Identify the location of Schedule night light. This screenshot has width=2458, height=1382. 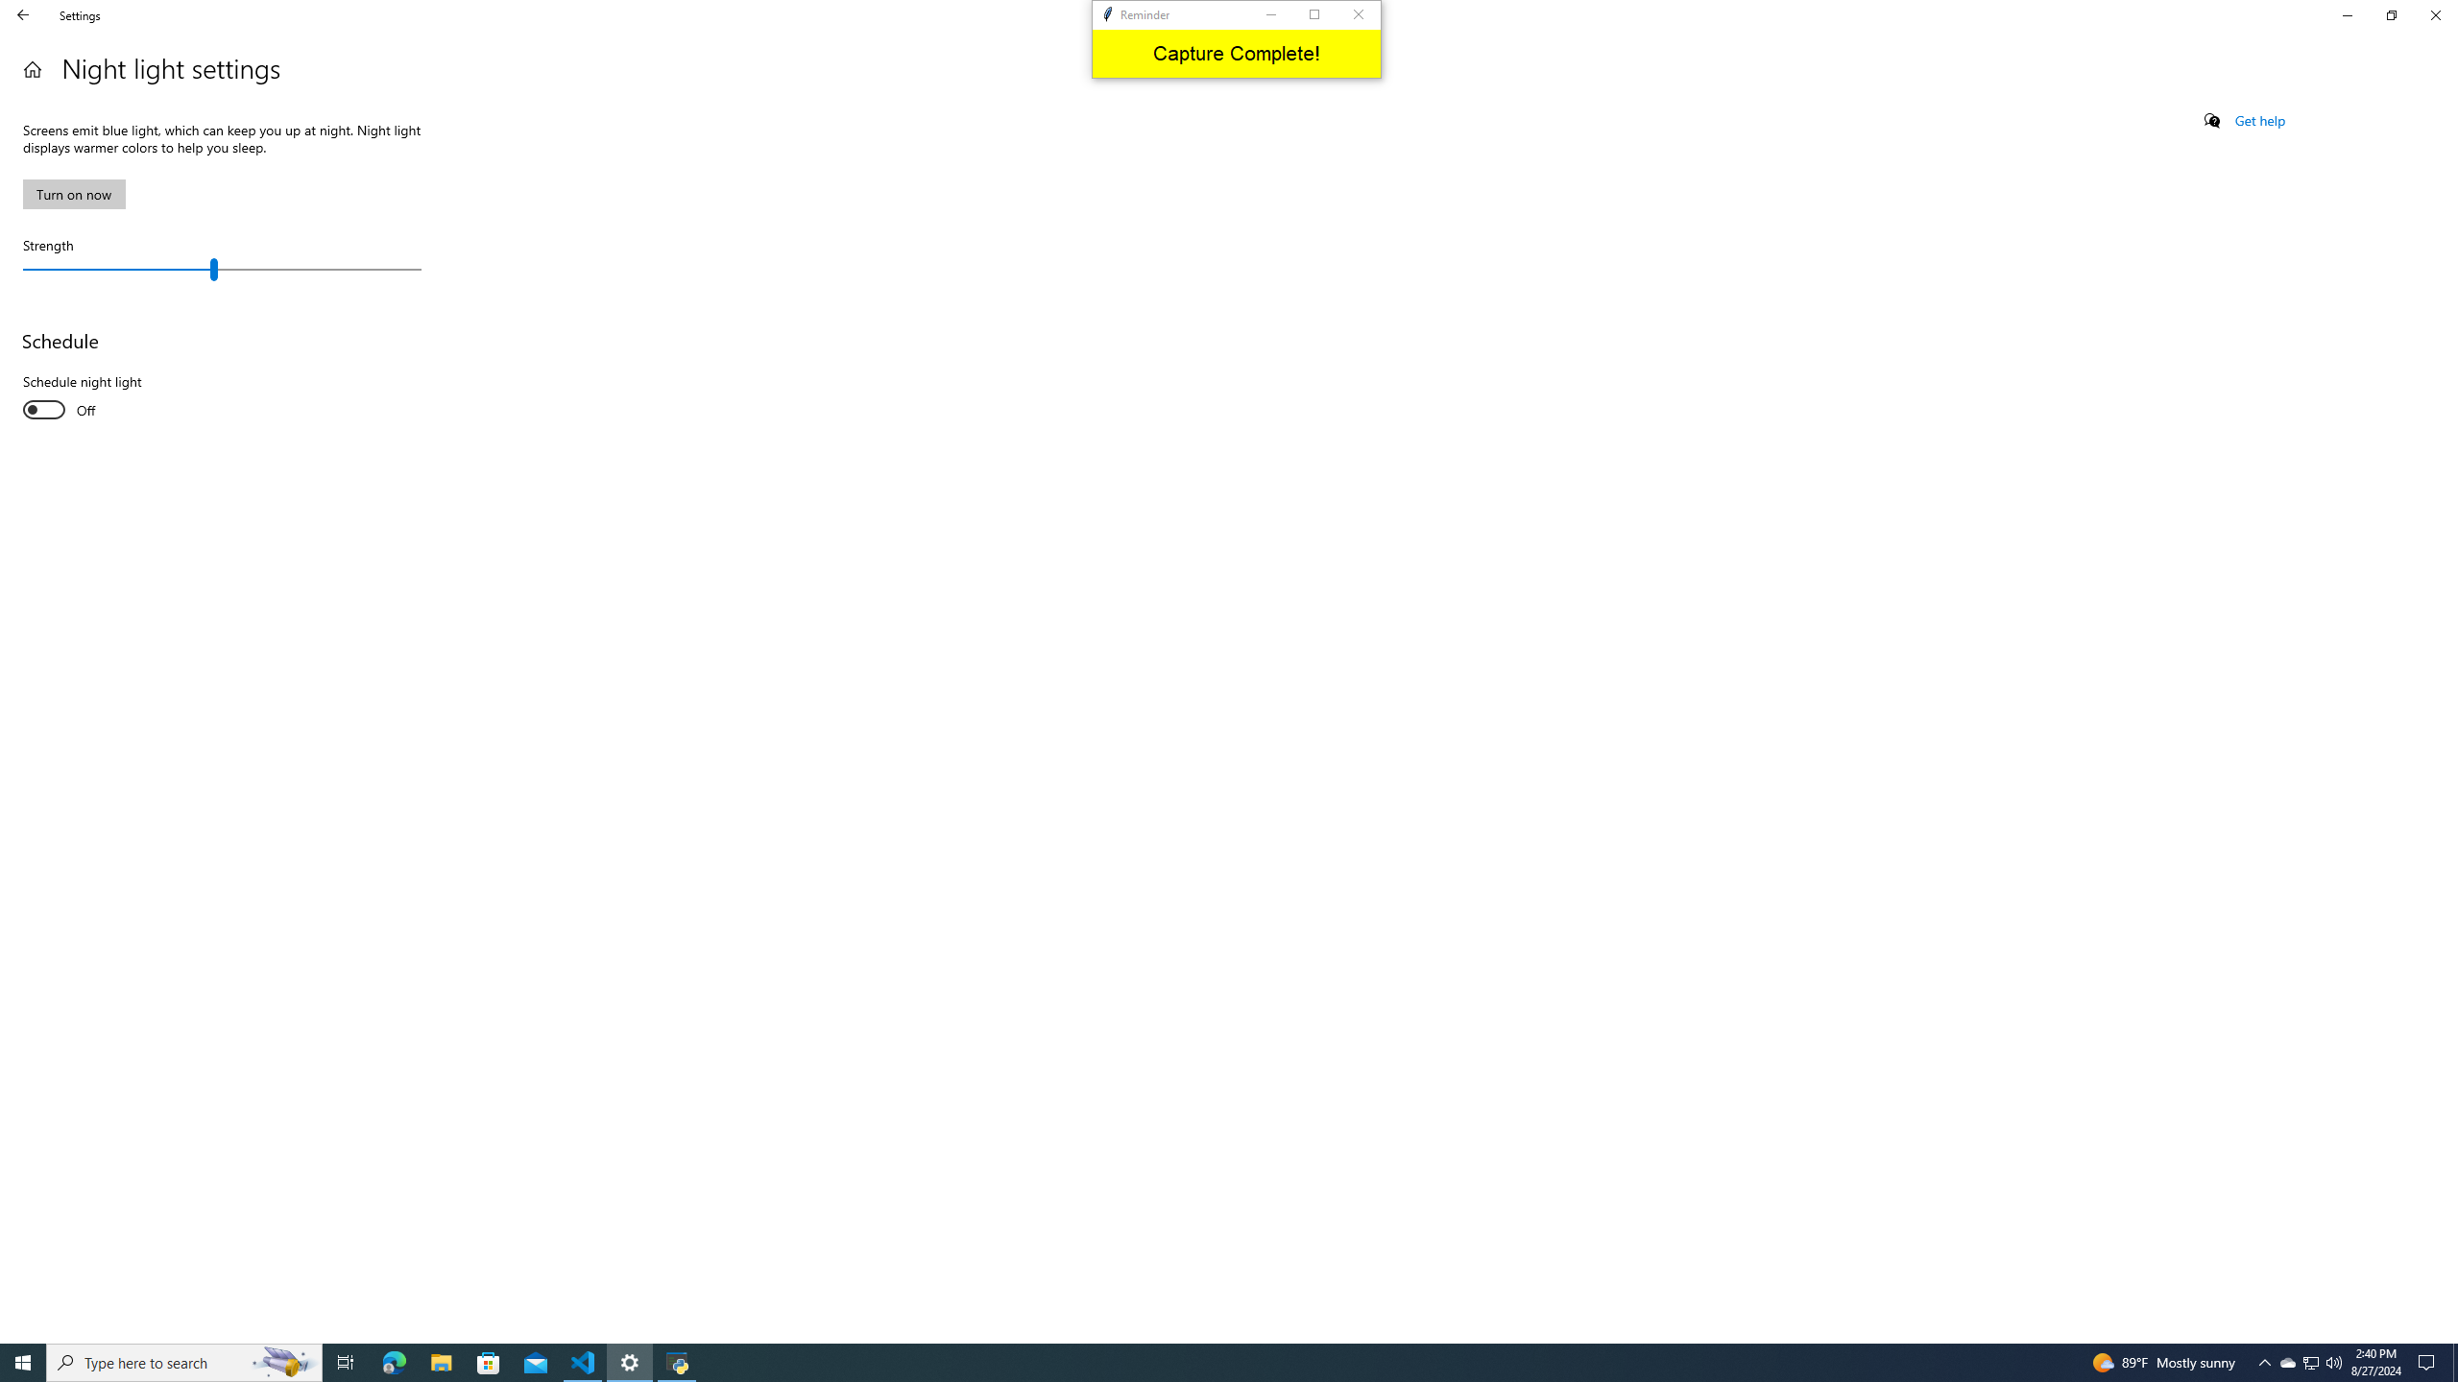
(93, 398).